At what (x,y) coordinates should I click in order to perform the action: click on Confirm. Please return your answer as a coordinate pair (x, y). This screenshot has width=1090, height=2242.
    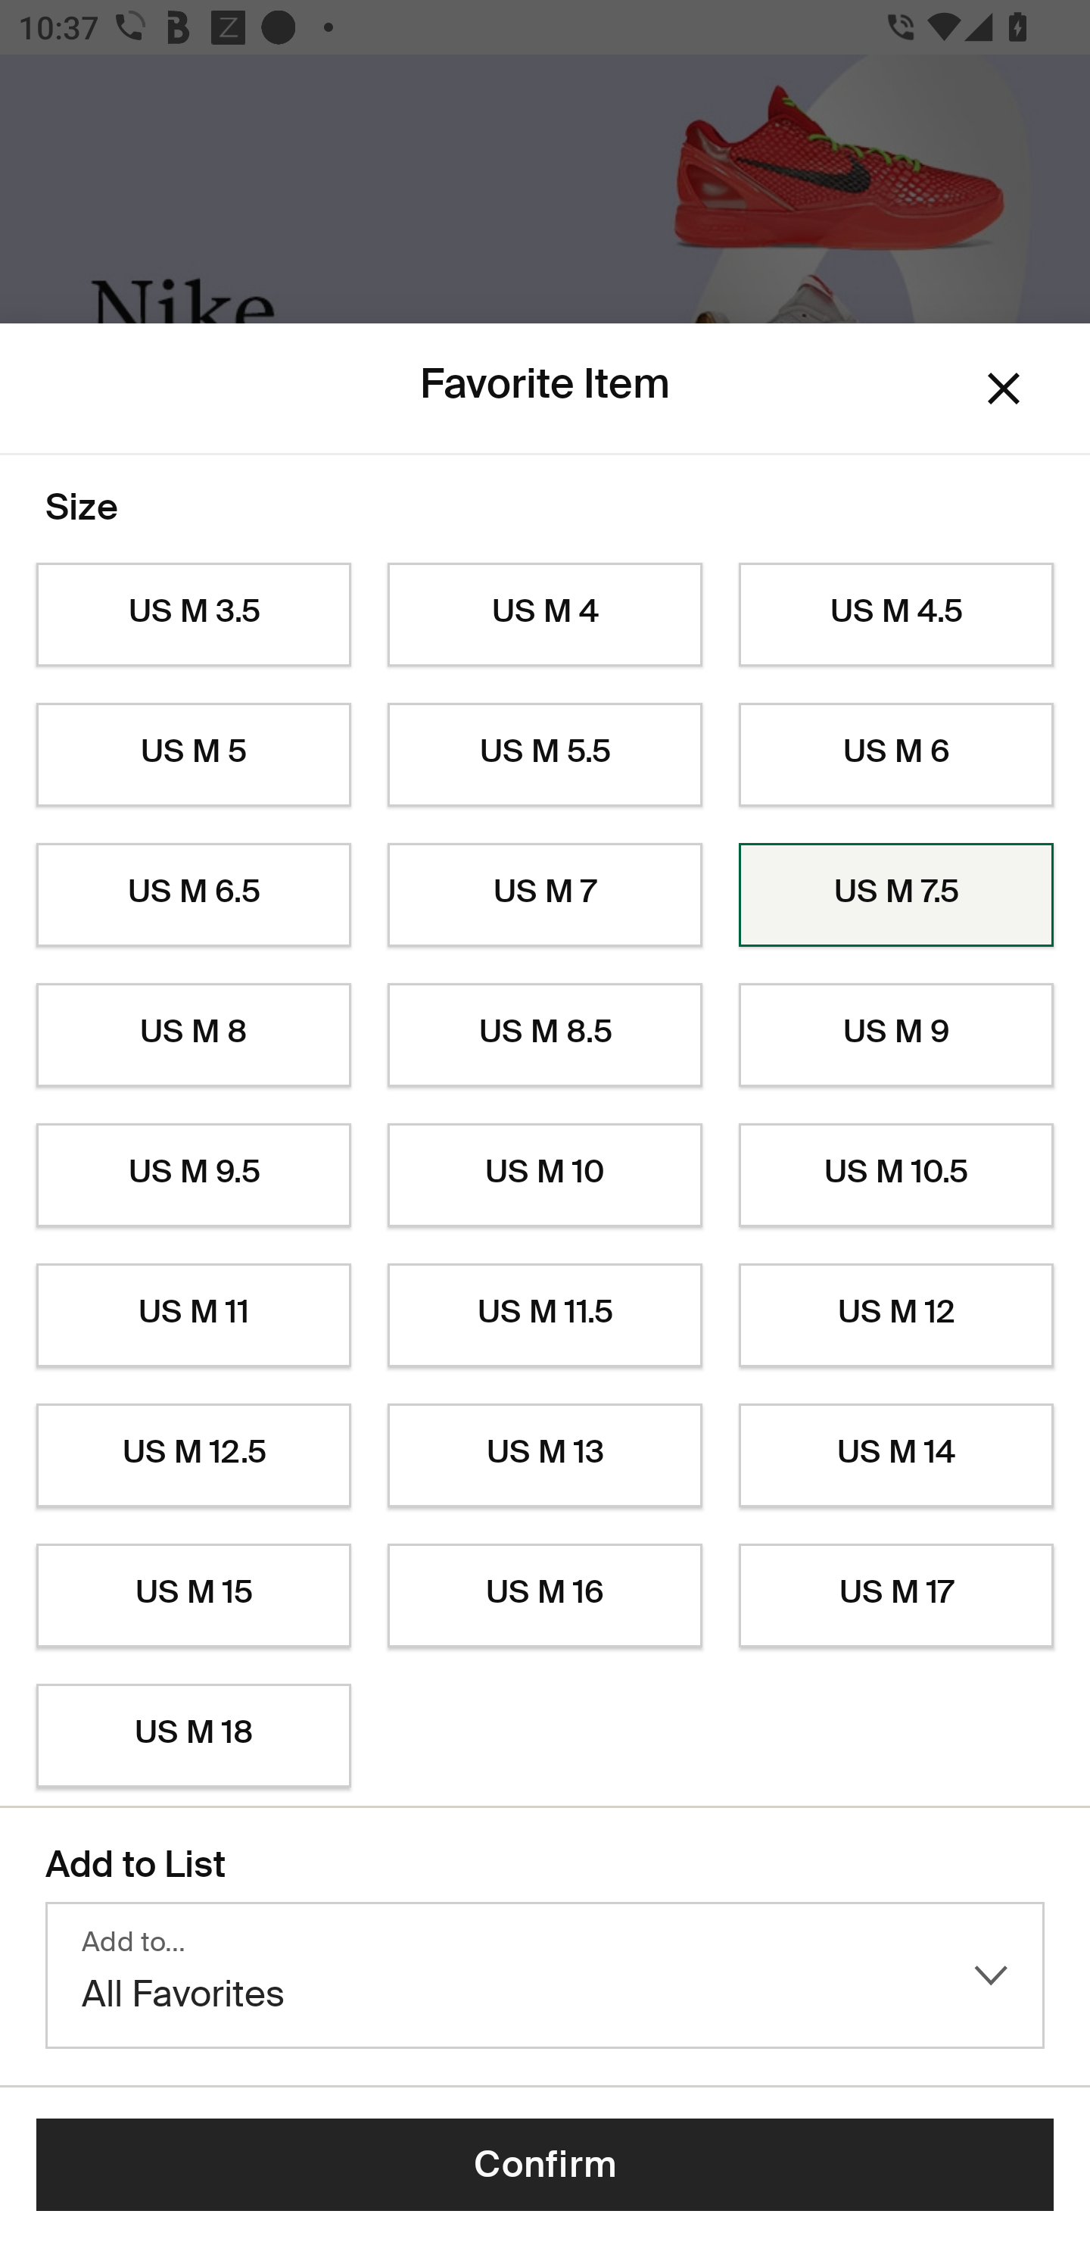
    Looking at the image, I should click on (545, 2165).